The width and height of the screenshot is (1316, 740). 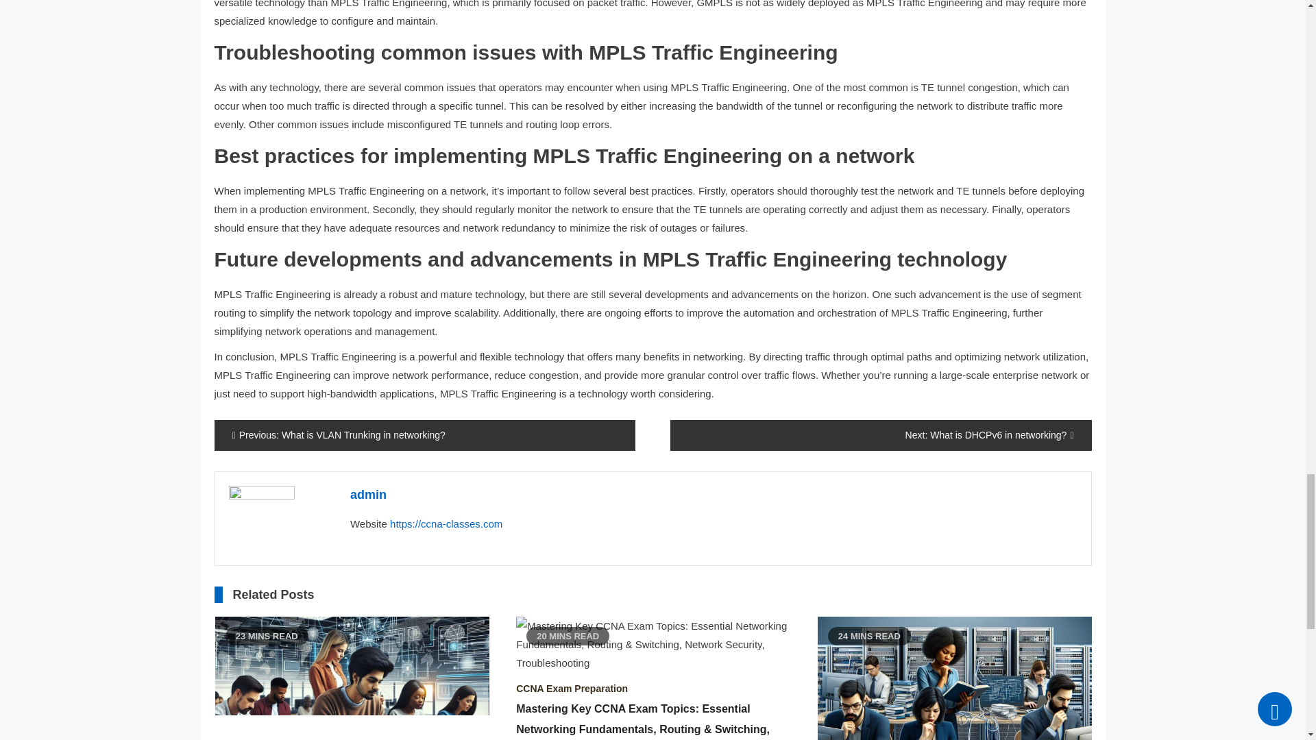 What do you see at coordinates (880, 435) in the screenshot?
I see `Next: What is DHCPv6 in networking?` at bounding box center [880, 435].